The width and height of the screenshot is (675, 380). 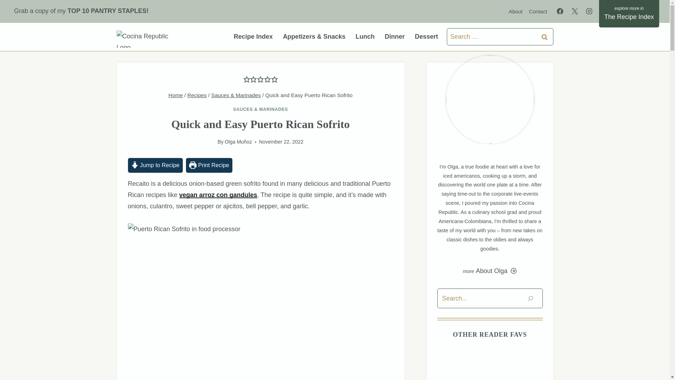 What do you see at coordinates (426, 37) in the screenshot?
I see `Dessert` at bounding box center [426, 37].